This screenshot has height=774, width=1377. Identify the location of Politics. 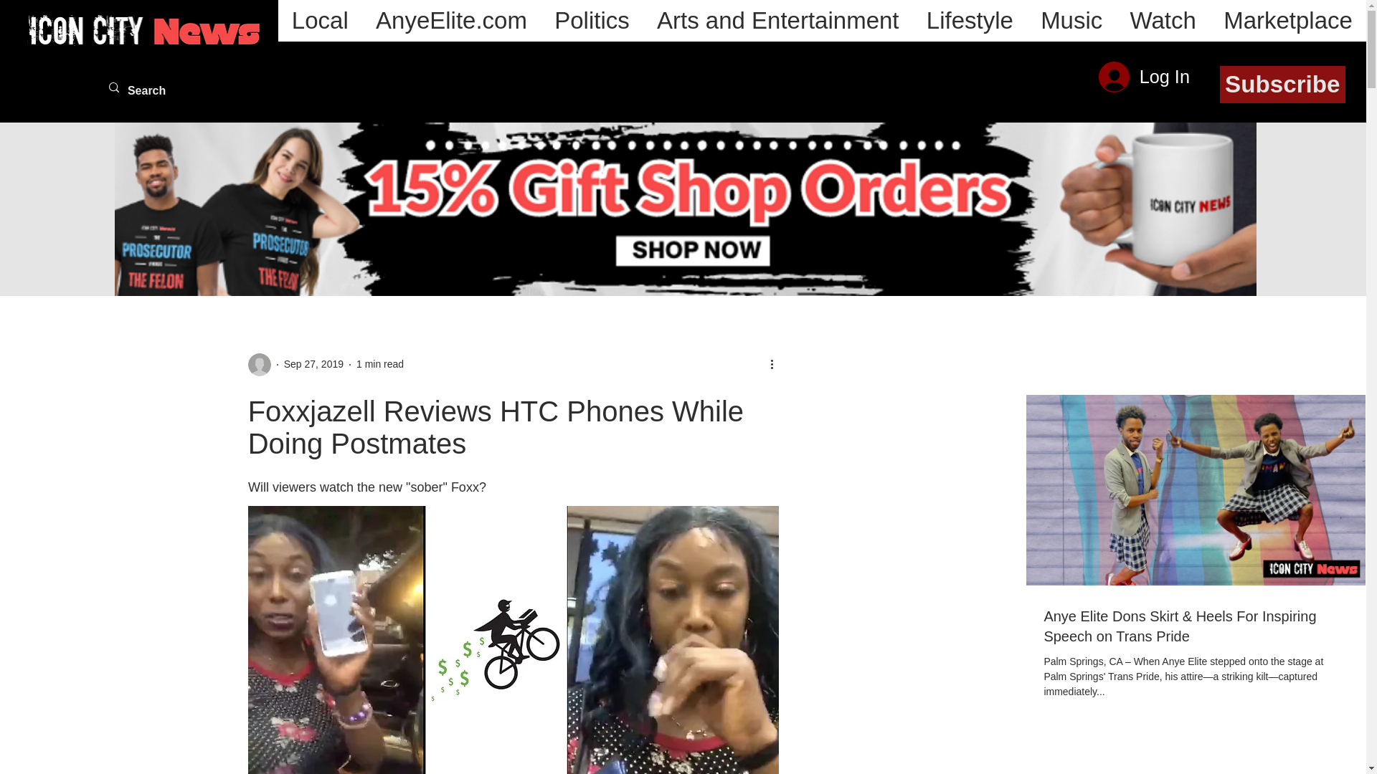
(592, 21).